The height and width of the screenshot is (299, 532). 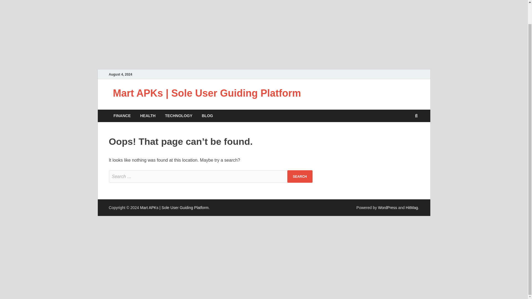 I want to click on WordPress, so click(x=387, y=208).